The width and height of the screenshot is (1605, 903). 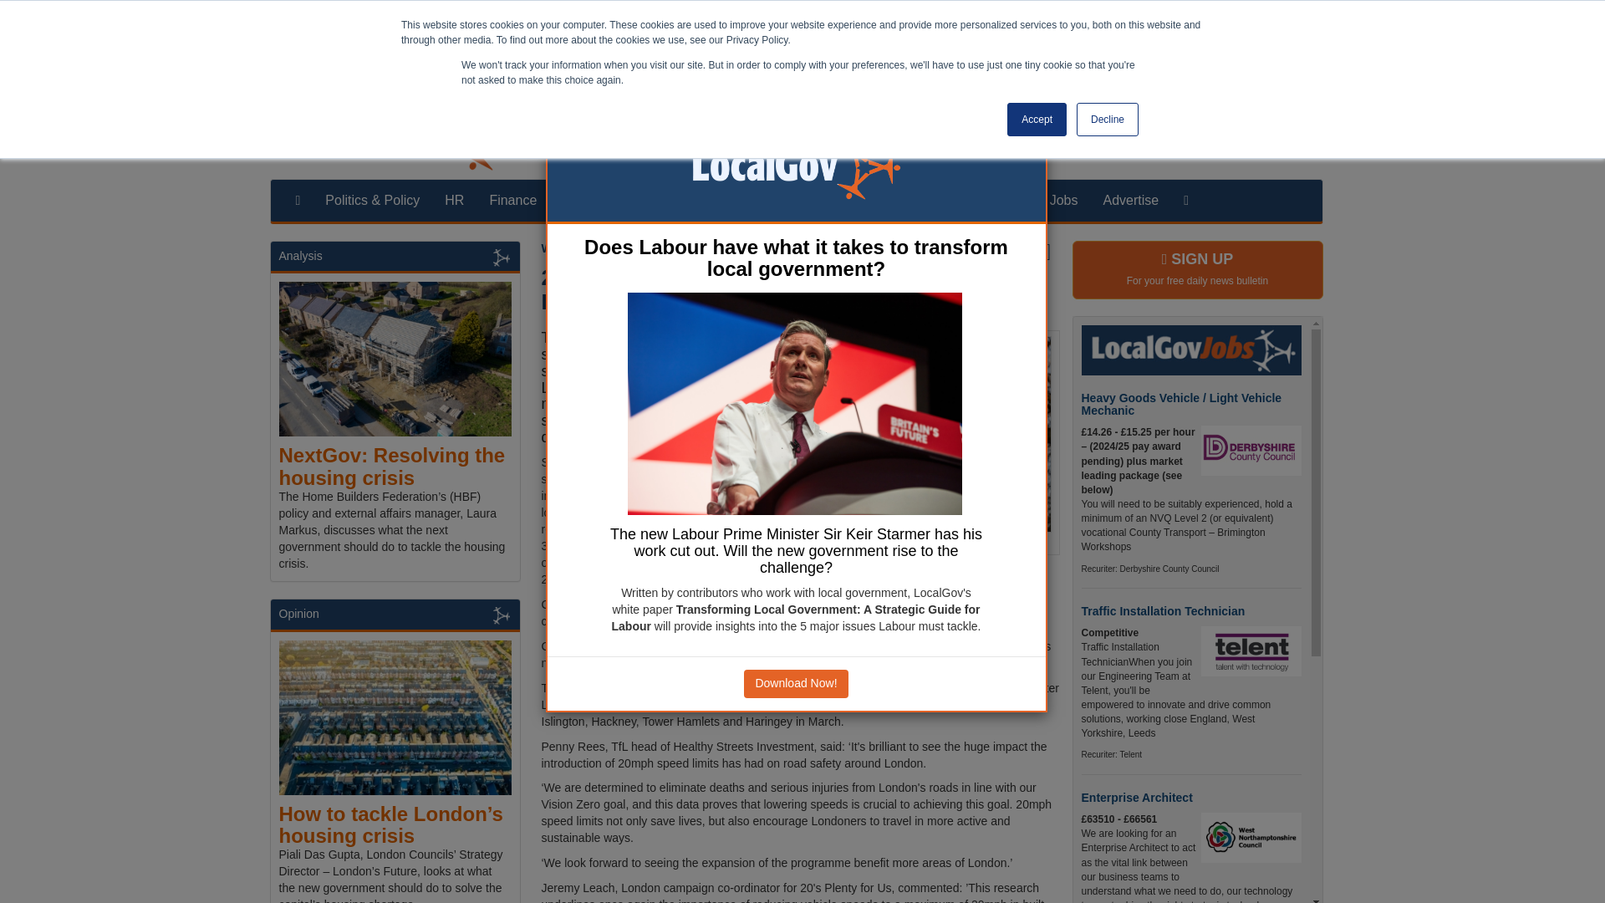 I want to click on Analysis, so click(x=851, y=200).